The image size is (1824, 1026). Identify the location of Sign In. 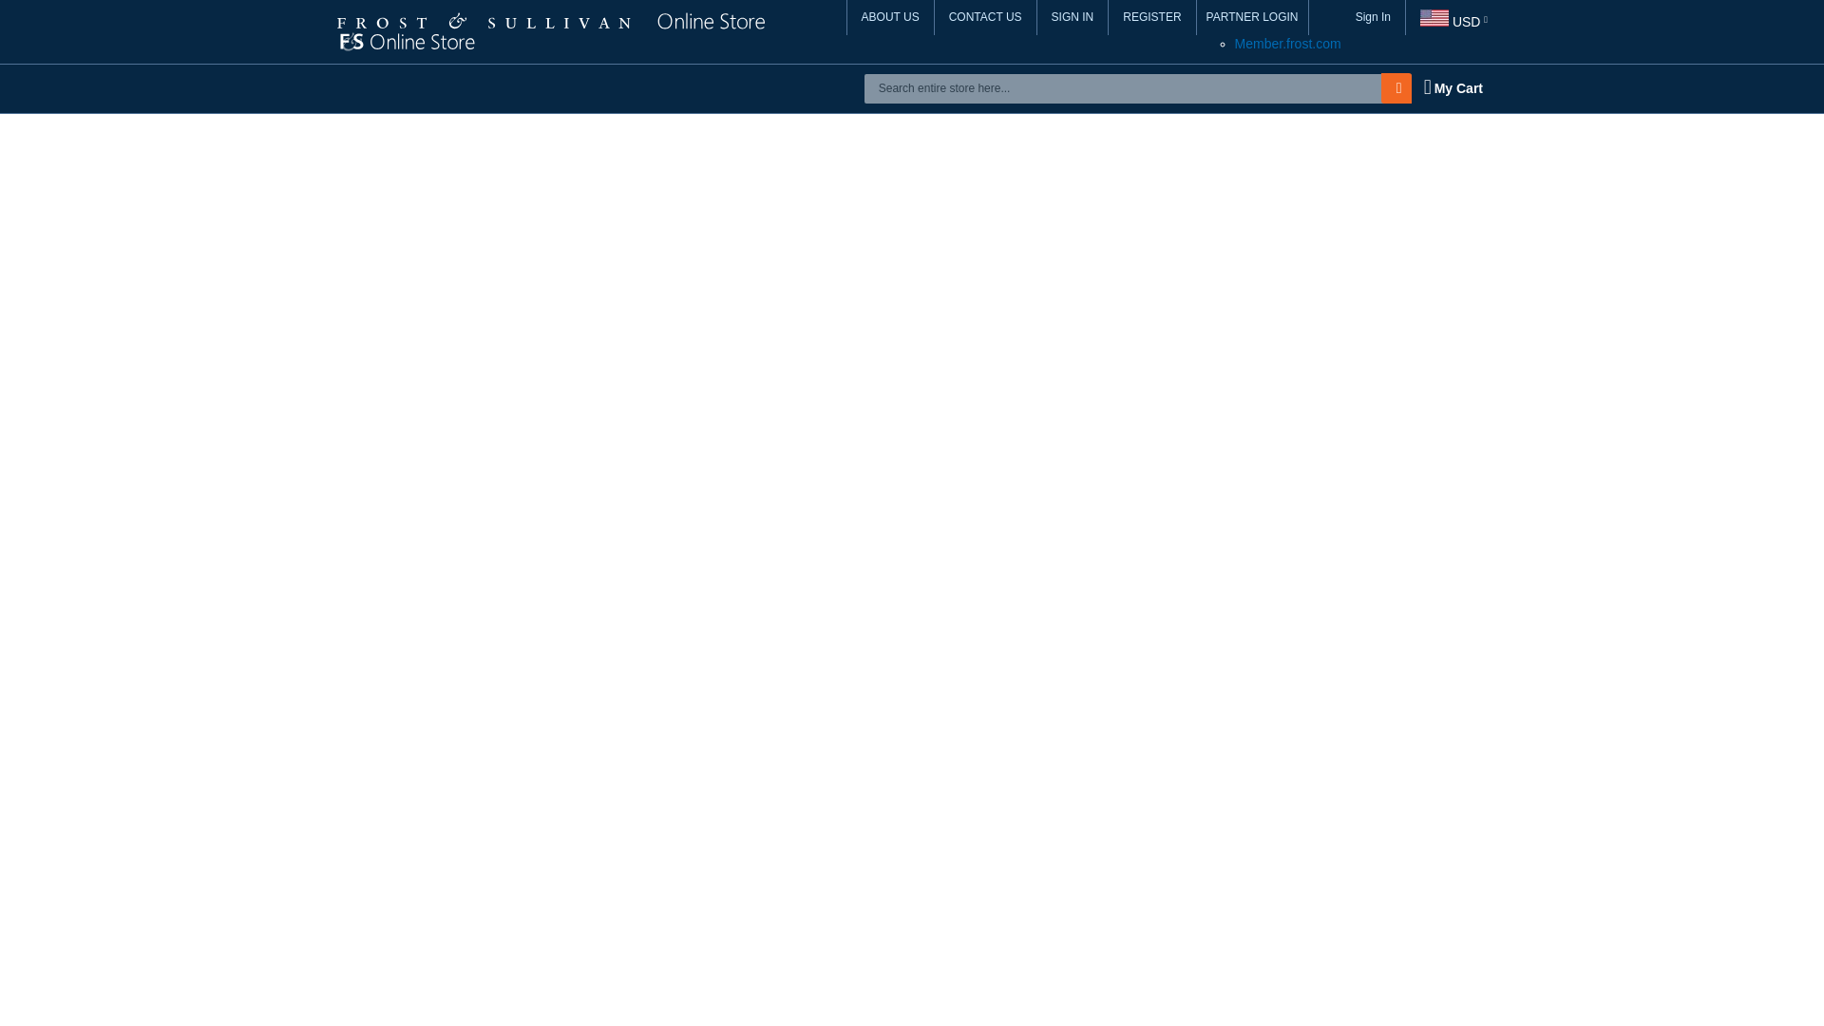
(1374, 17).